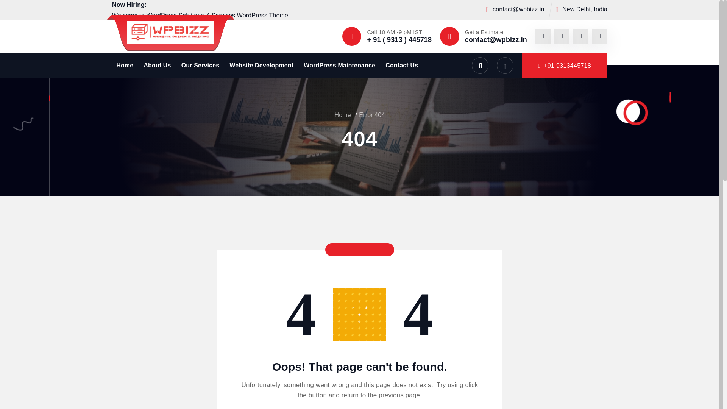 Image resolution: width=727 pixels, height=409 pixels. Describe the element at coordinates (343, 115) in the screenshot. I see `Home` at that location.